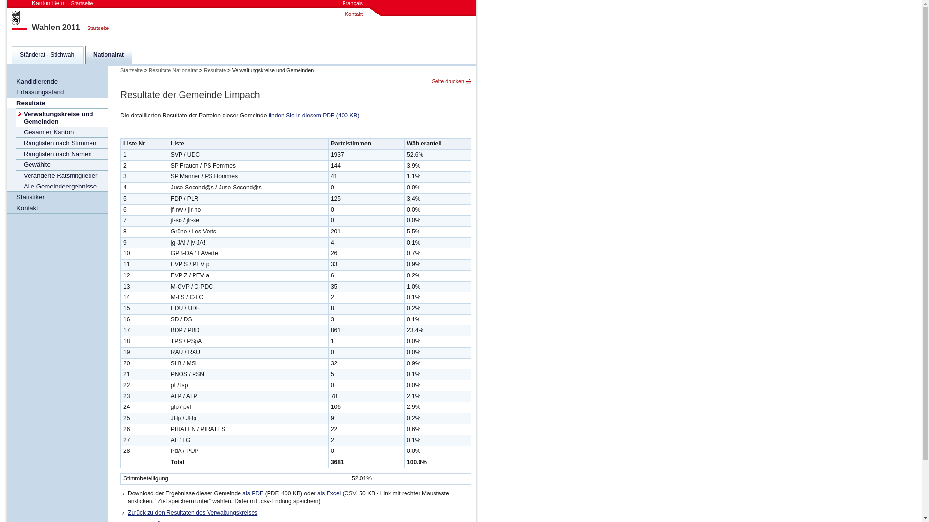  I want to click on Alle Gemeindeergebnisse, so click(62, 186).